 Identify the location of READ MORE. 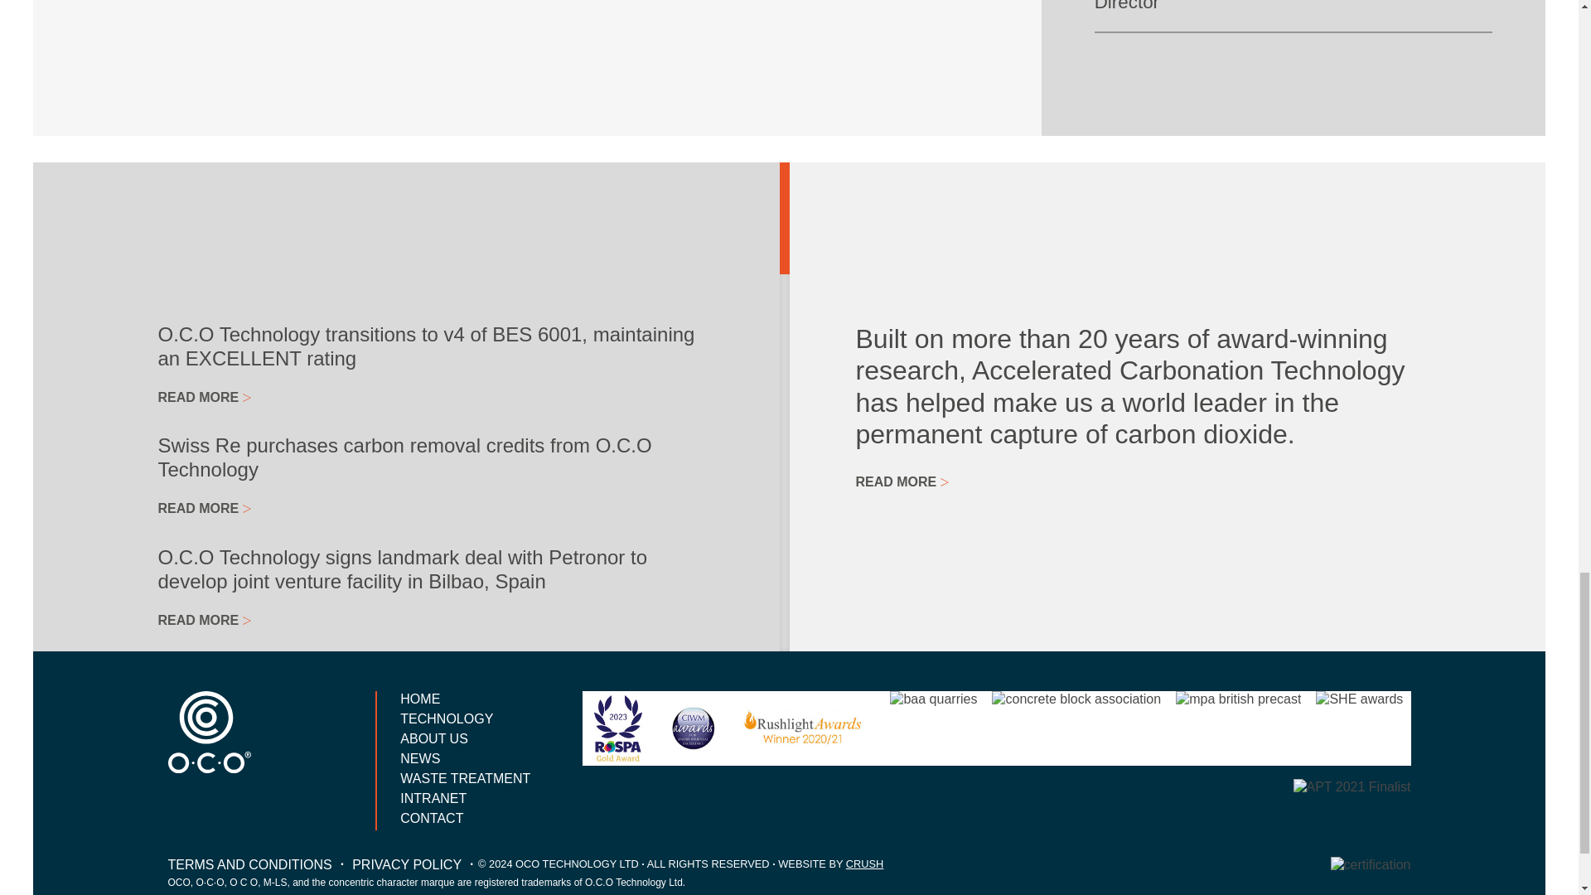
(204, 882).